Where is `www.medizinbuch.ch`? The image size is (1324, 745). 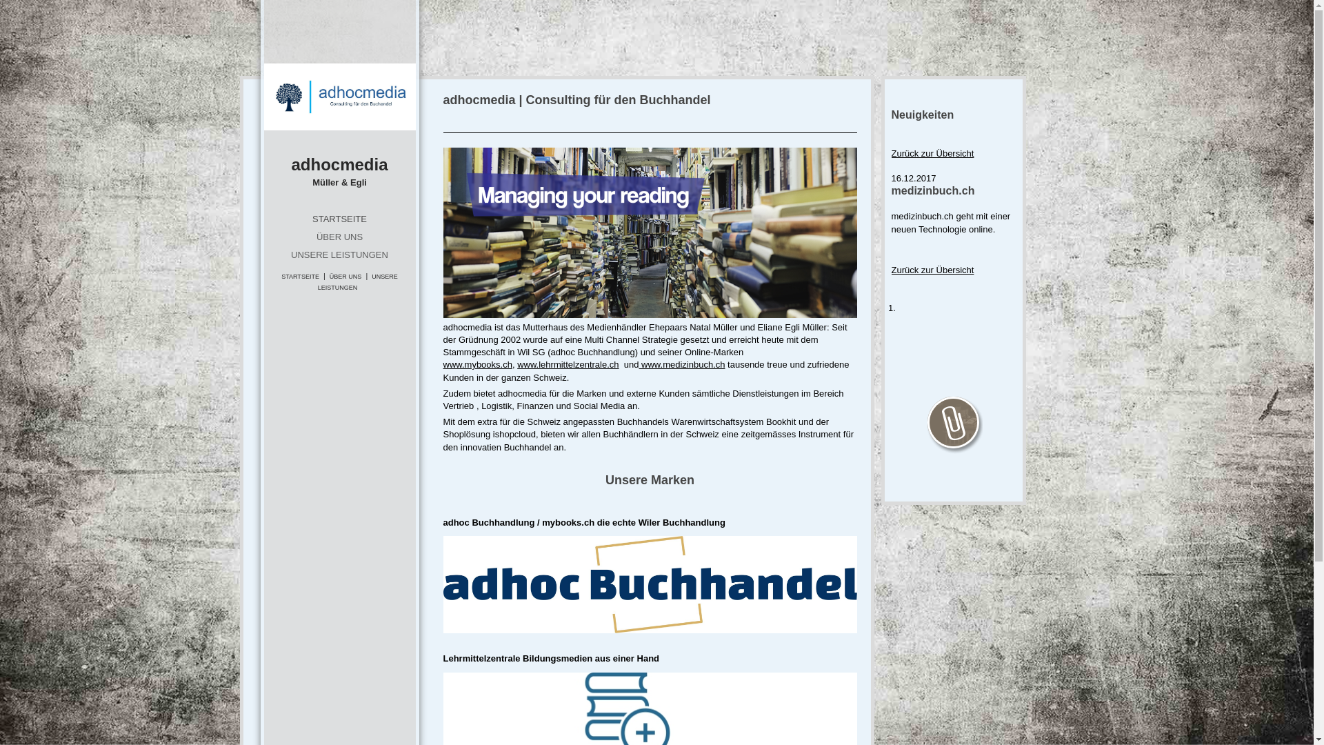
www.medizinbuch.ch is located at coordinates (681, 364).